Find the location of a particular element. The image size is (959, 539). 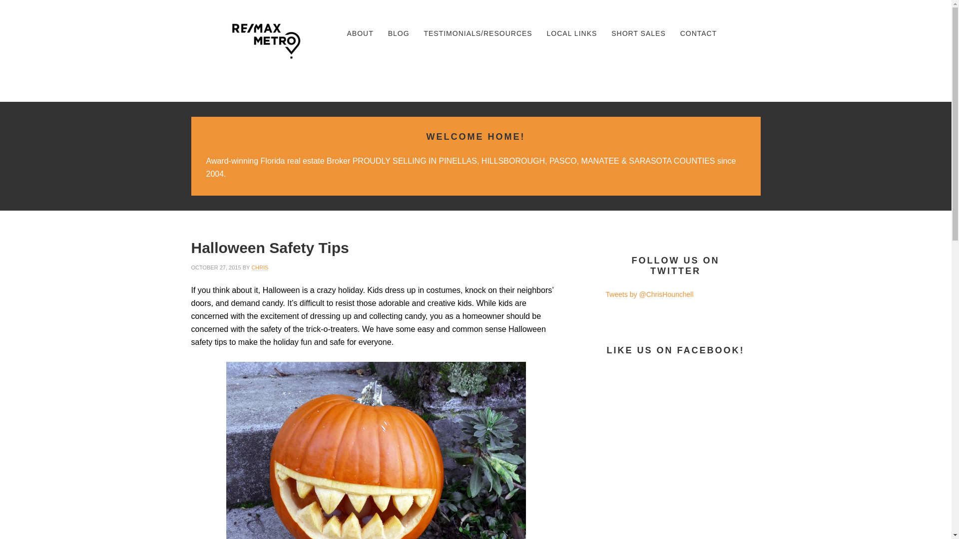

CHRIS HOUNCHELL REALTOR is located at coordinates (266, 41).